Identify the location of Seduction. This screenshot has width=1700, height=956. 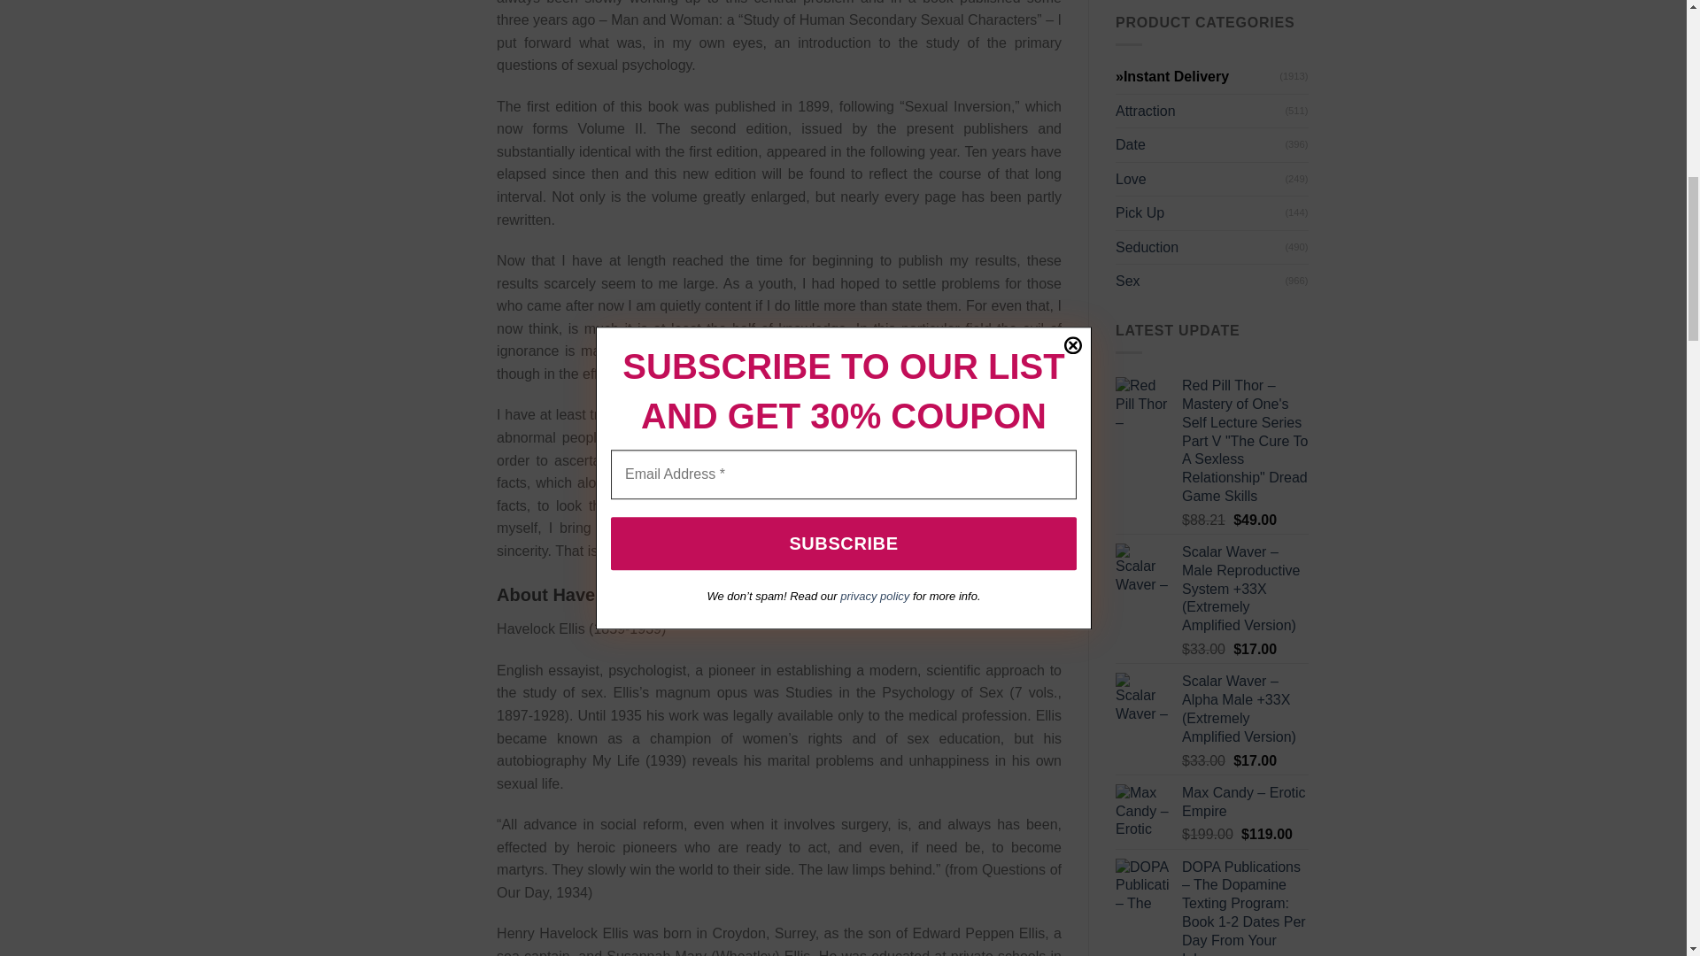
(1200, 248).